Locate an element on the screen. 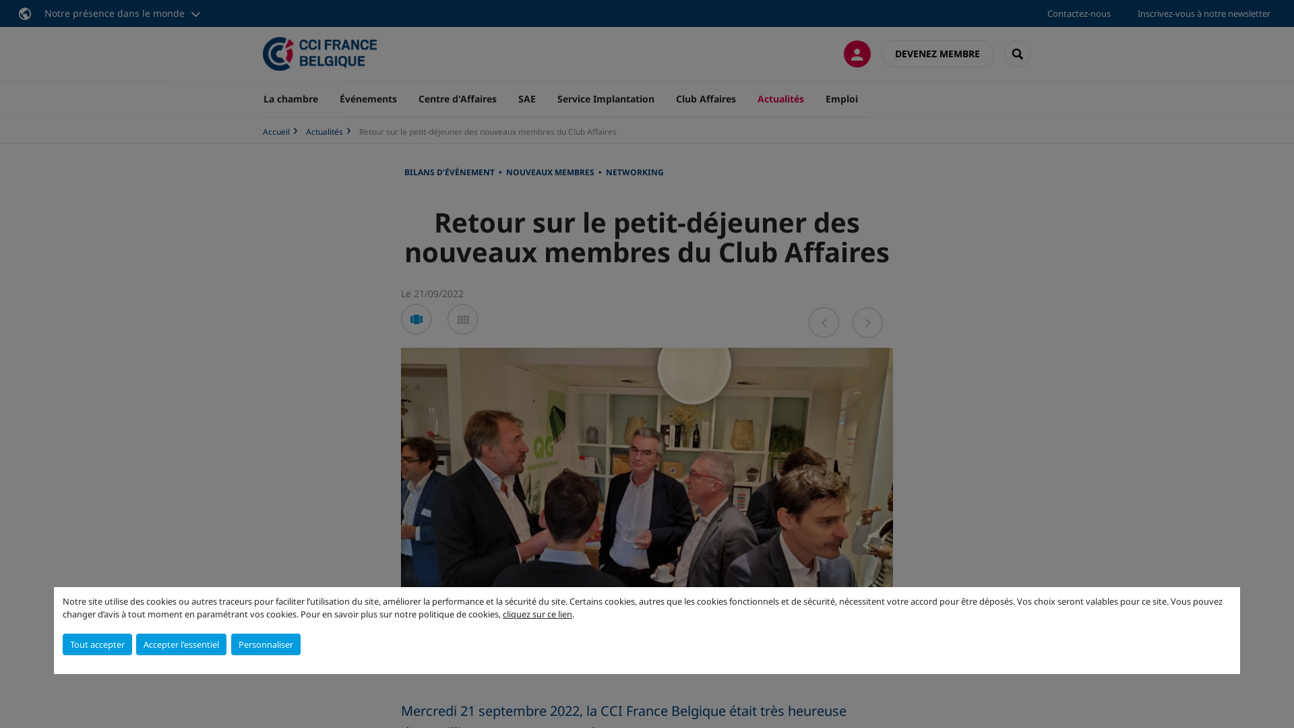  Previous is located at coordinates (824, 322).